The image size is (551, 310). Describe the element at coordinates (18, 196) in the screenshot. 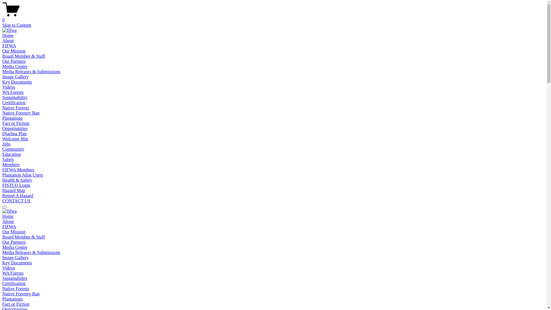

I see `Report A Hazard` at that location.